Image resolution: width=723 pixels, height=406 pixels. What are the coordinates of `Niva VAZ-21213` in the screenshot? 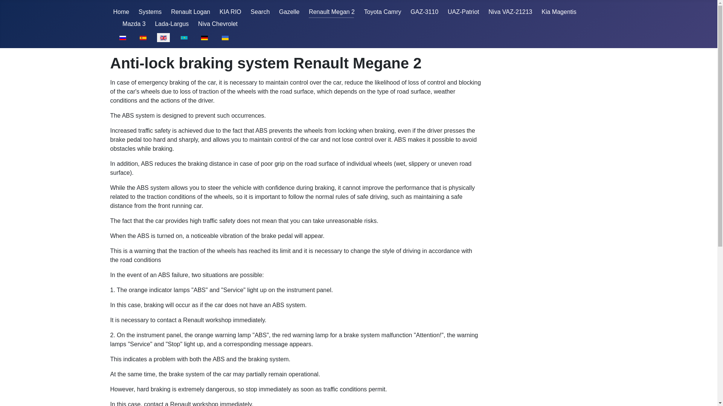 It's located at (510, 11).